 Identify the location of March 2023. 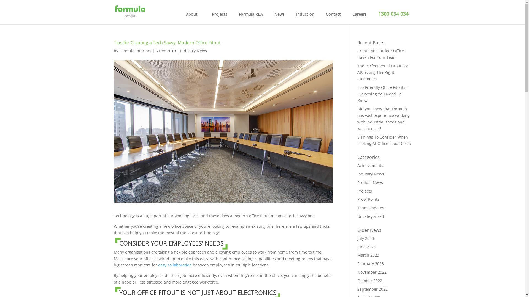
(368, 255).